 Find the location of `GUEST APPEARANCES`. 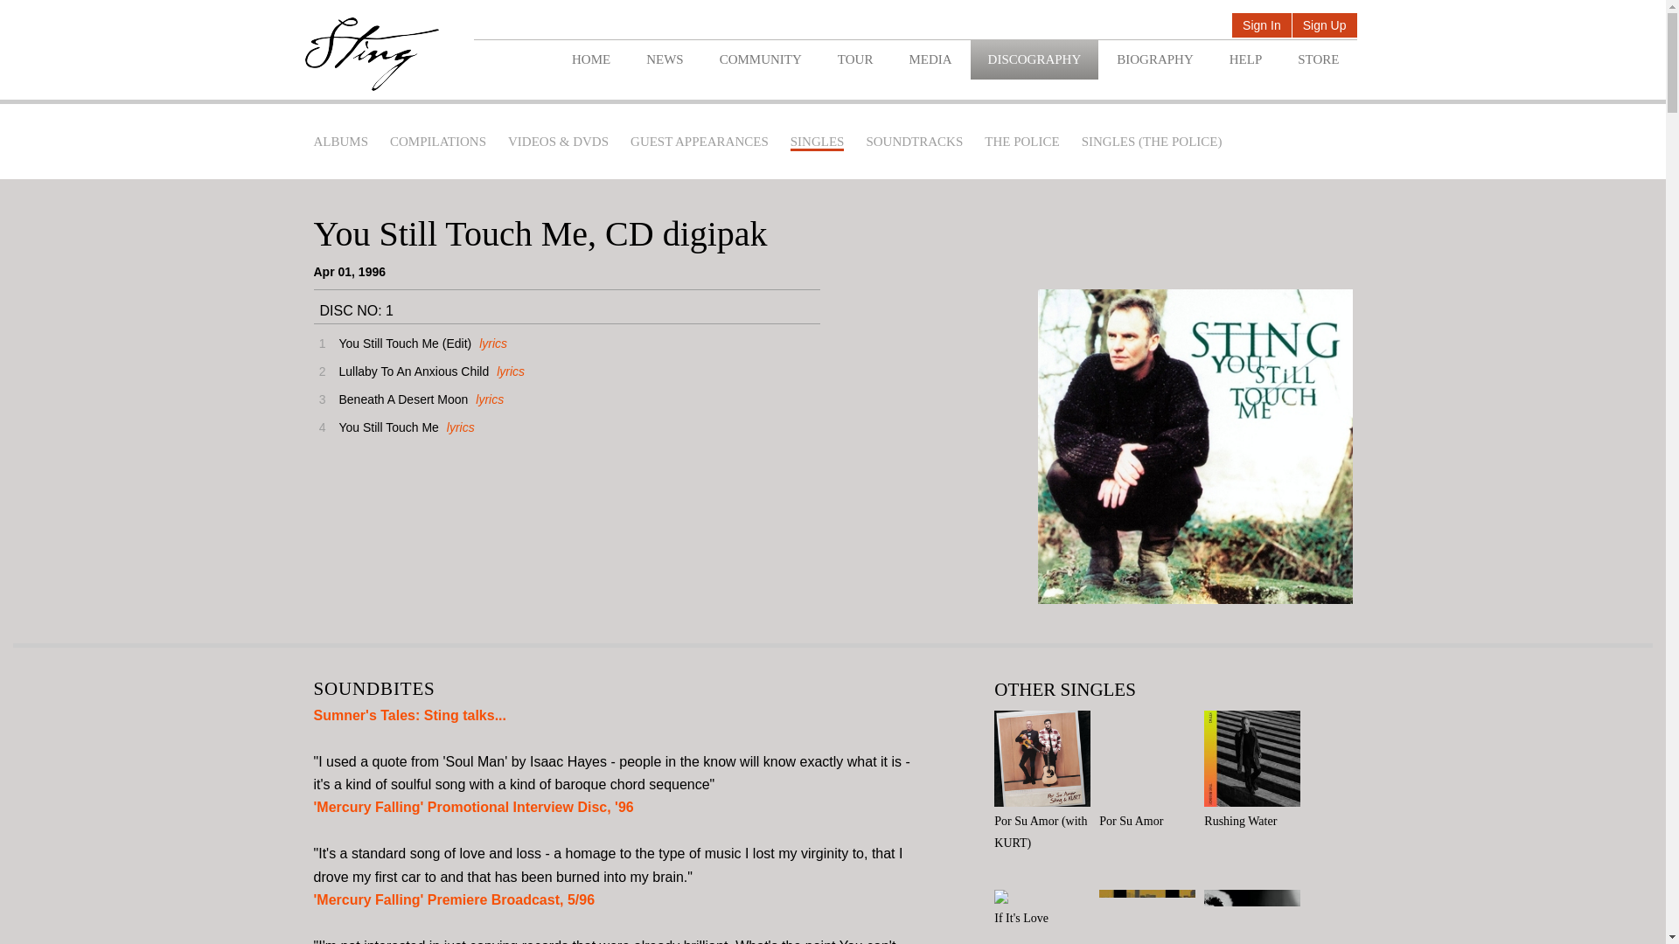

GUEST APPEARANCES is located at coordinates (700, 142).